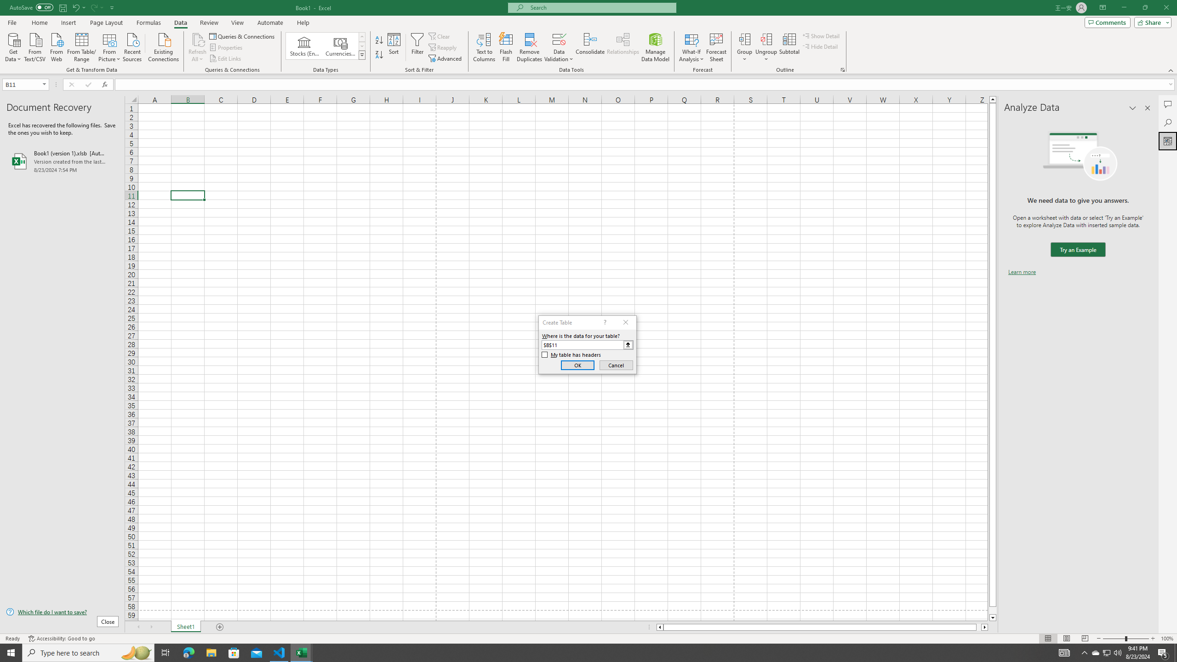  I want to click on Book1 (version 1).xlsb  [AutoRecovered], so click(62, 161).